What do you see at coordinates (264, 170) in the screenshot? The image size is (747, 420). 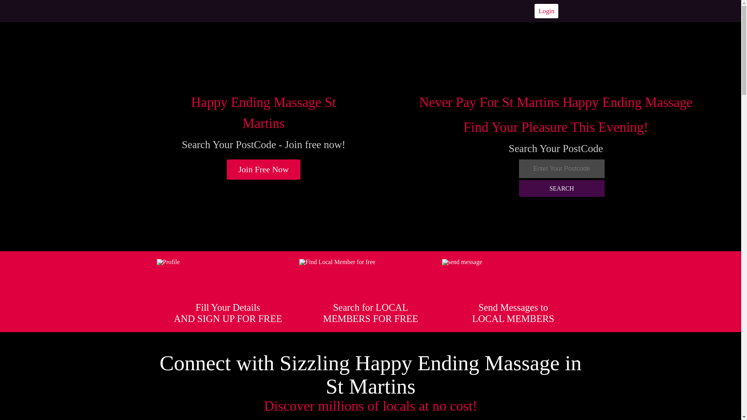 I see `Join` at bounding box center [264, 170].